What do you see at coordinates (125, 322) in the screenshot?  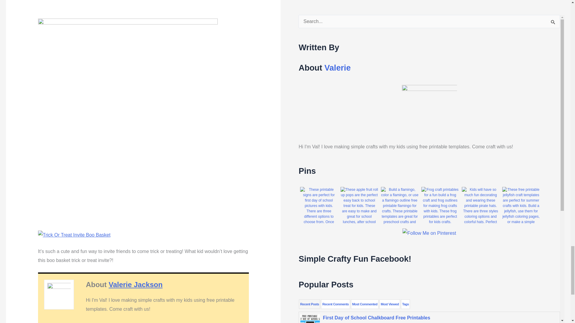 I see `Valerie Jackson On Twitter` at bounding box center [125, 322].